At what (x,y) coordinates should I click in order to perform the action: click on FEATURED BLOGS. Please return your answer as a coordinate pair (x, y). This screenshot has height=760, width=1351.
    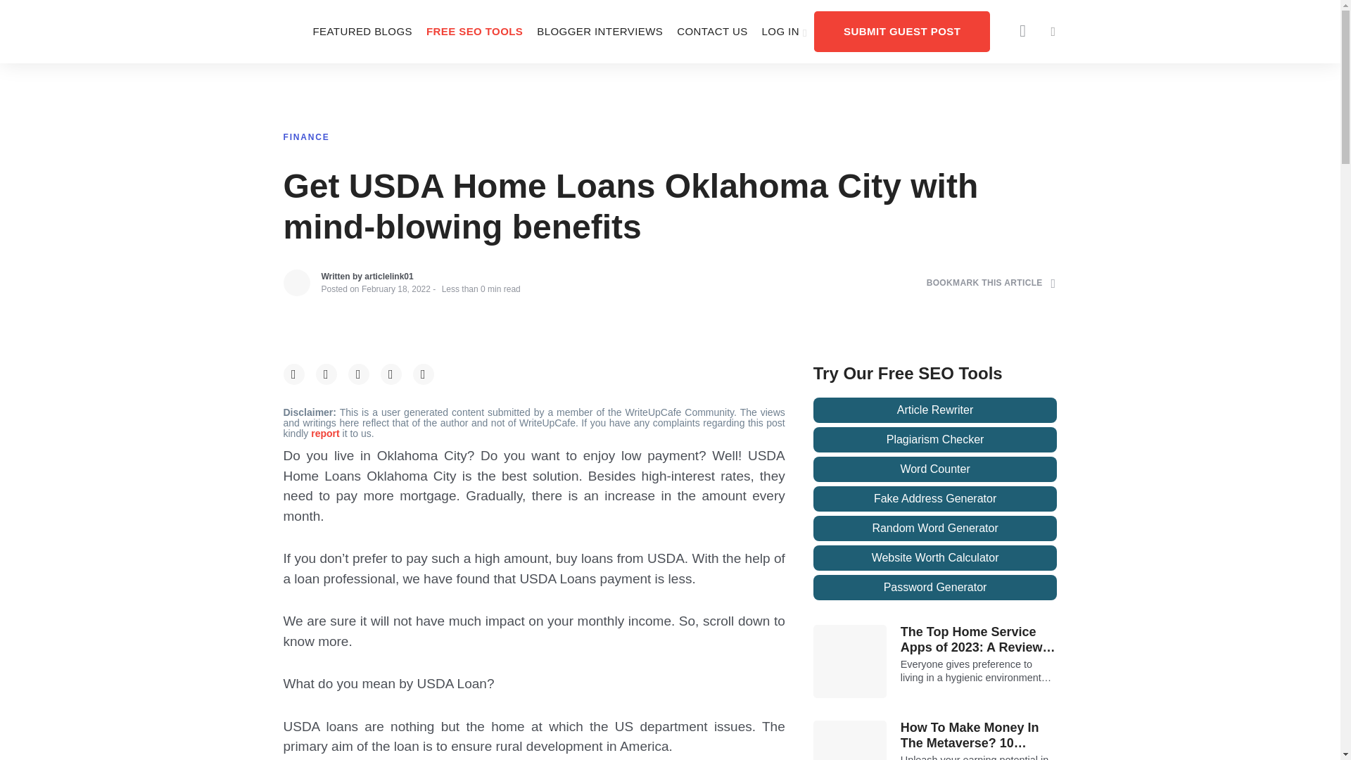
    Looking at the image, I should click on (362, 31).